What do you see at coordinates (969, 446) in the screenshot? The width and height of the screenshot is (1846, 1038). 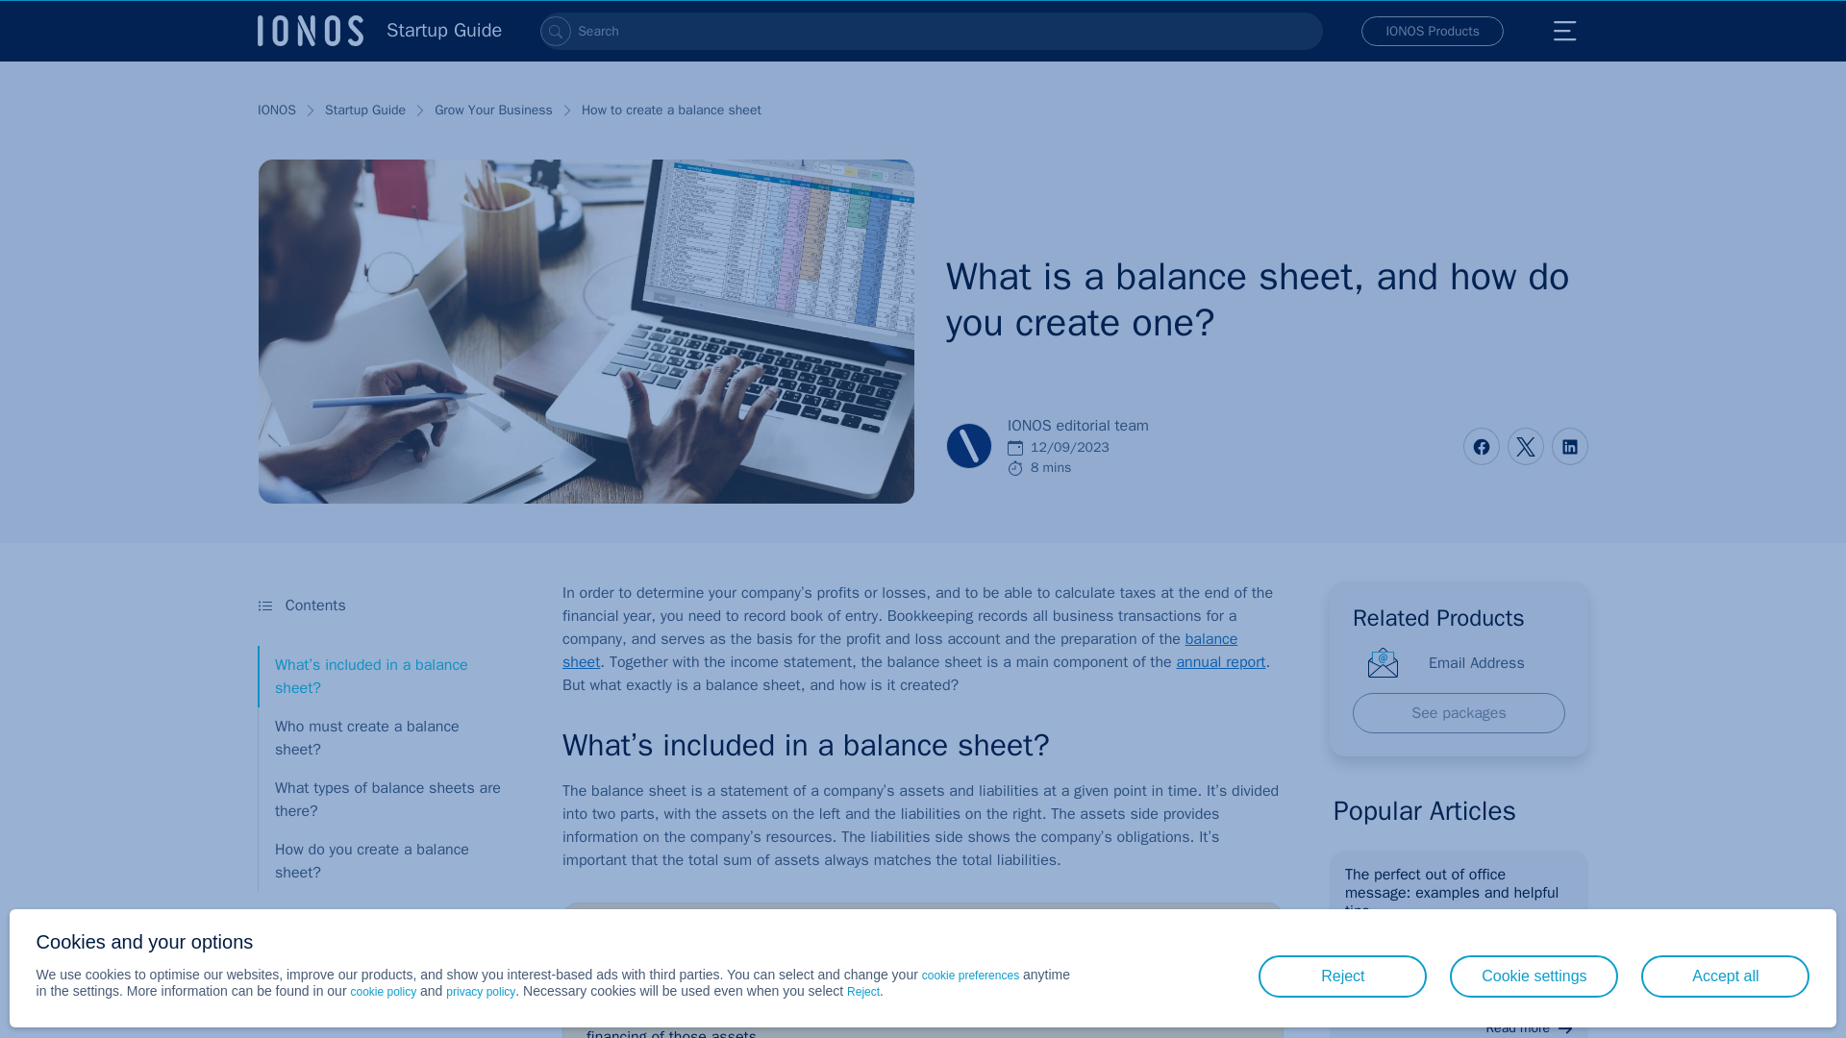 I see `IONOS editorial team` at bounding box center [969, 446].